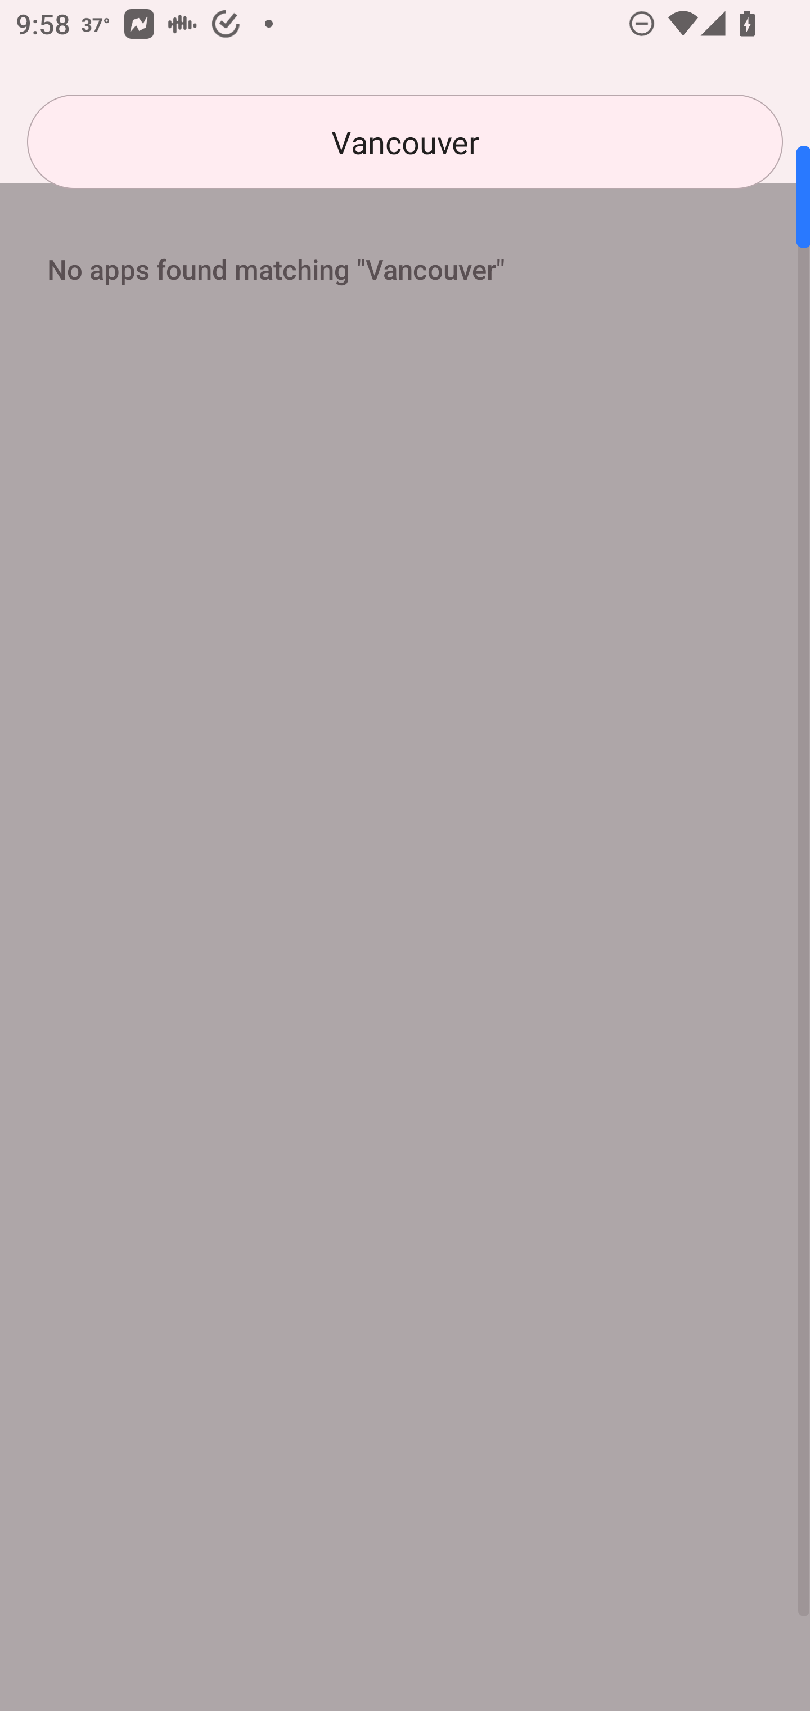 The width and height of the screenshot is (810, 1711). Describe the element at coordinates (405, 142) in the screenshot. I see `Vancouver` at that location.